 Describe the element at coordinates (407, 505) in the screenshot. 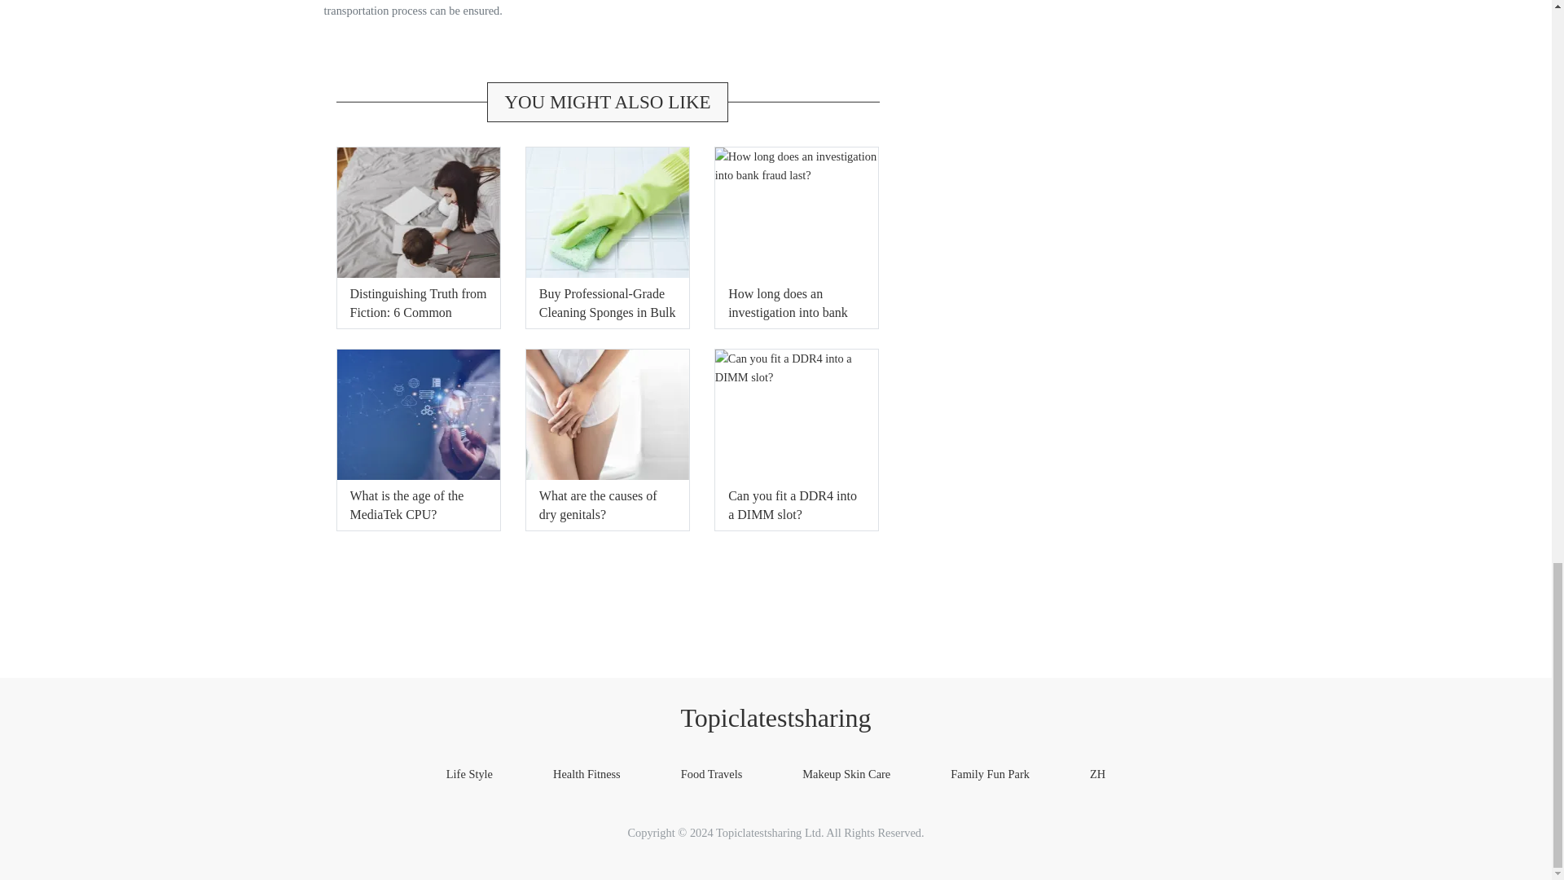

I see `What is the age of the MediaTek CPU?` at that location.